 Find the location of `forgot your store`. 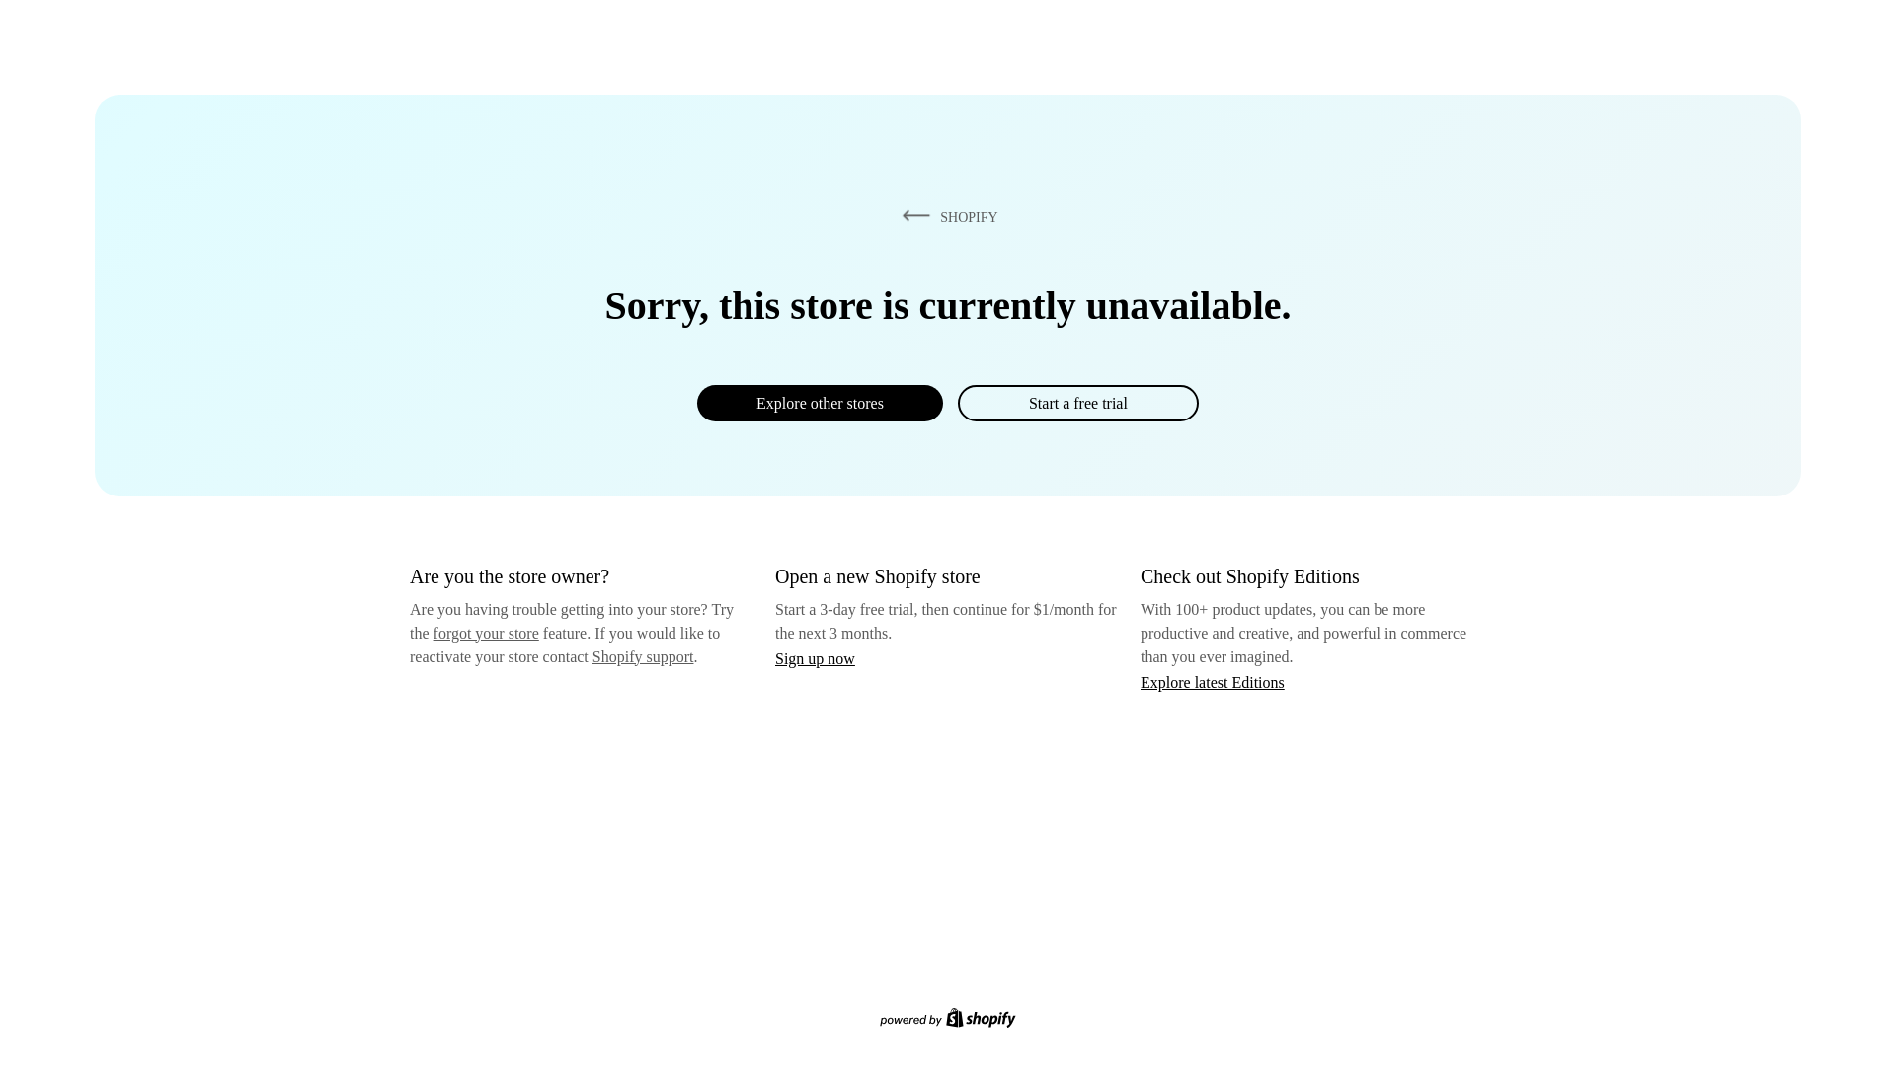

forgot your store is located at coordinates (486, 633).